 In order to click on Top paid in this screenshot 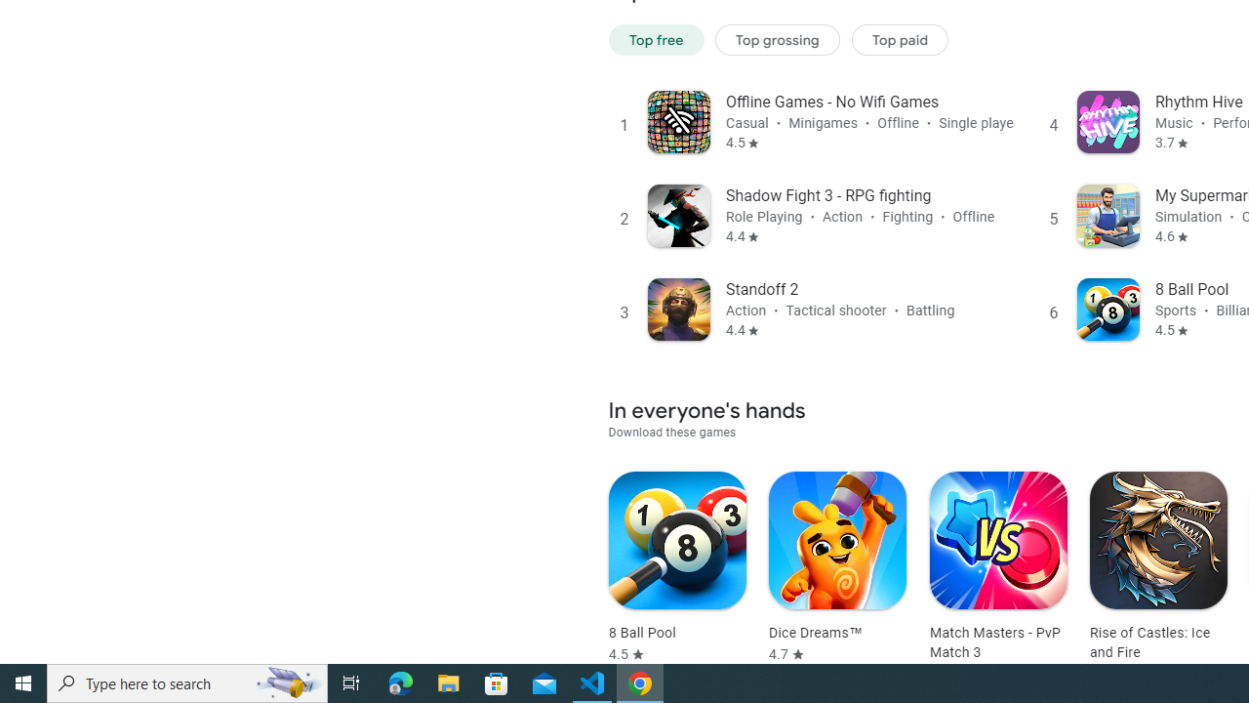, I will do `click(900, 39)`.